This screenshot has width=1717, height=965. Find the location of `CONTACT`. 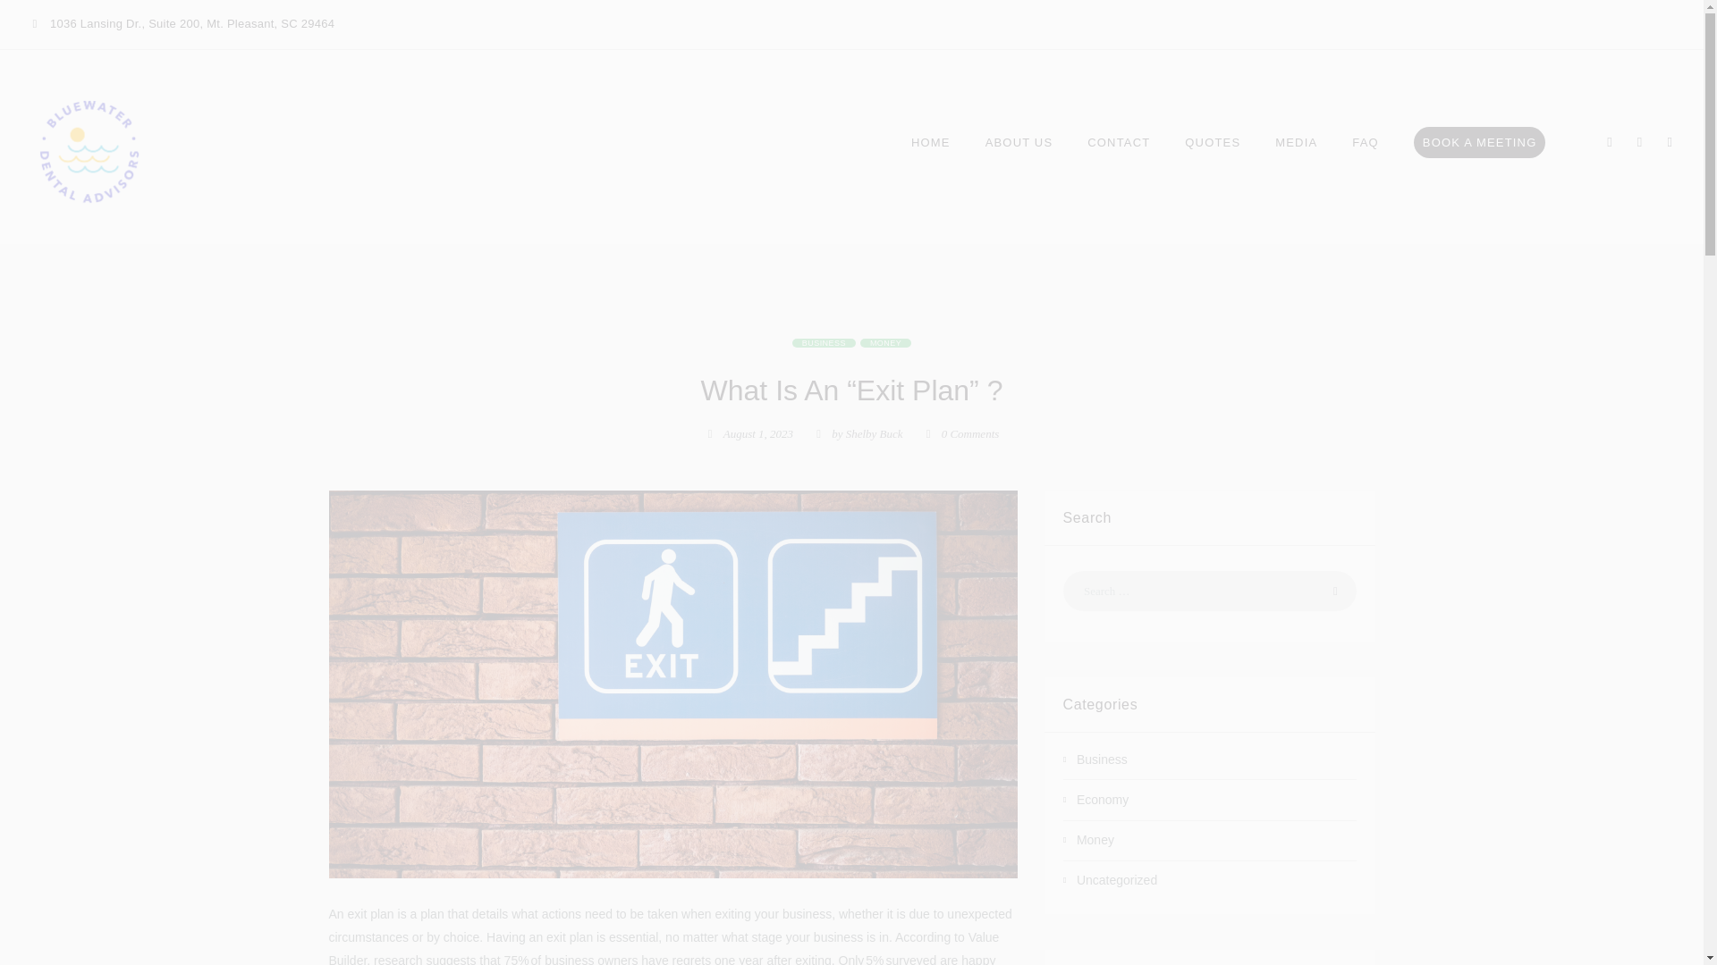

CONTACT is located at coordinates (1118, 143).